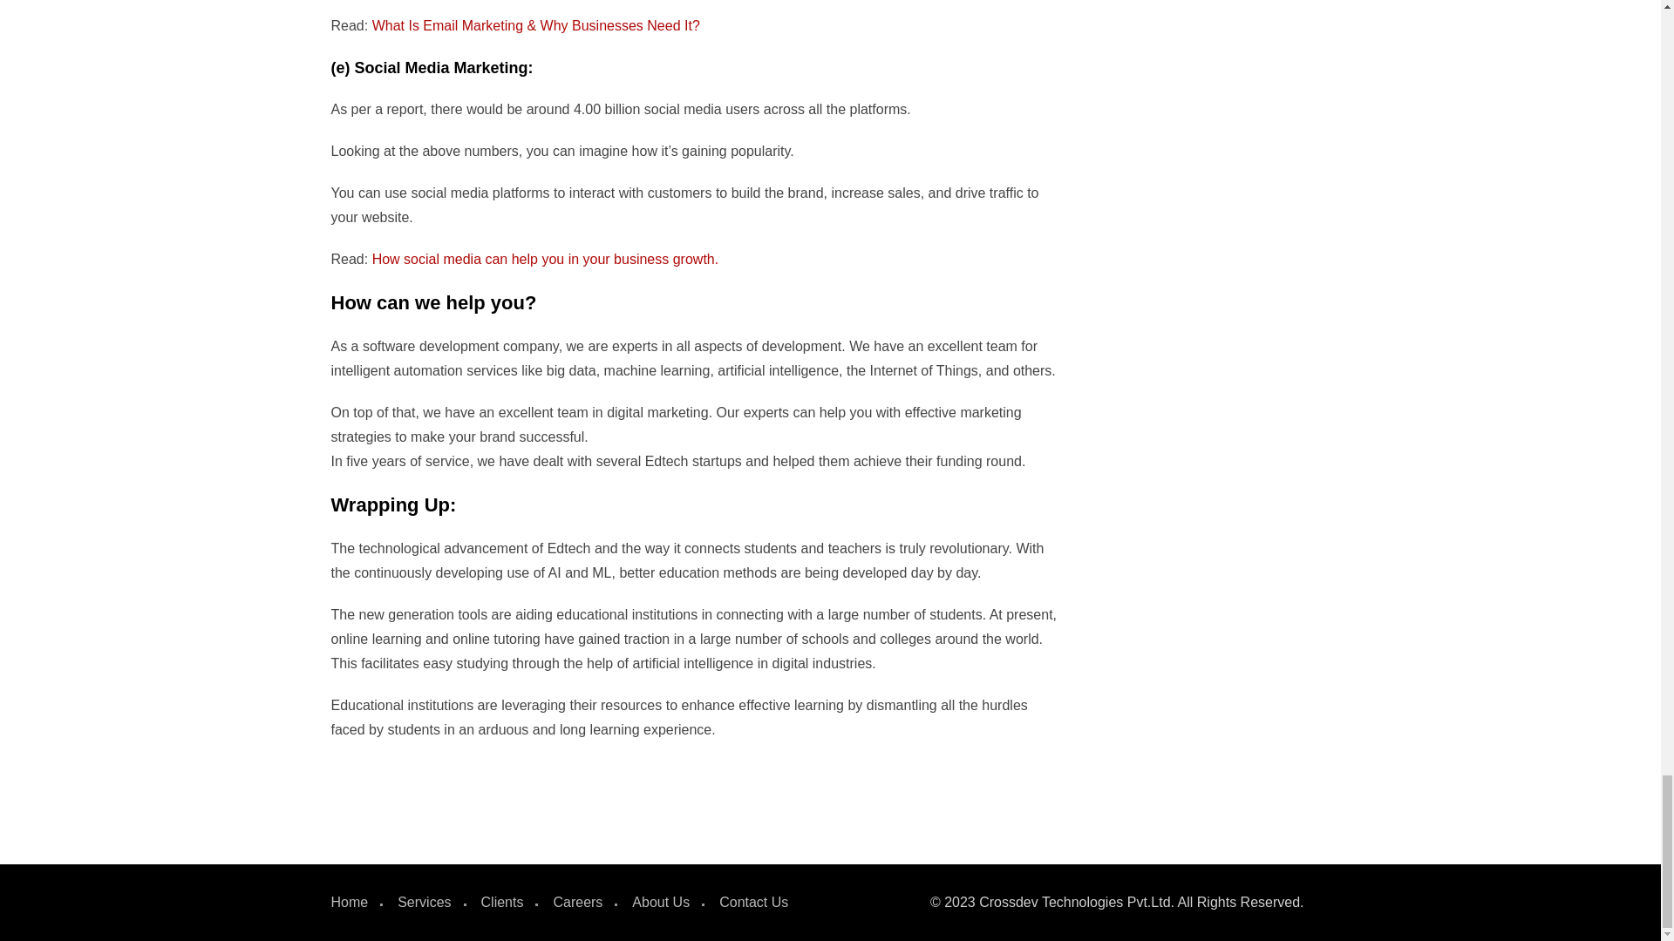  I want to click on Careers, so click(577, 903).